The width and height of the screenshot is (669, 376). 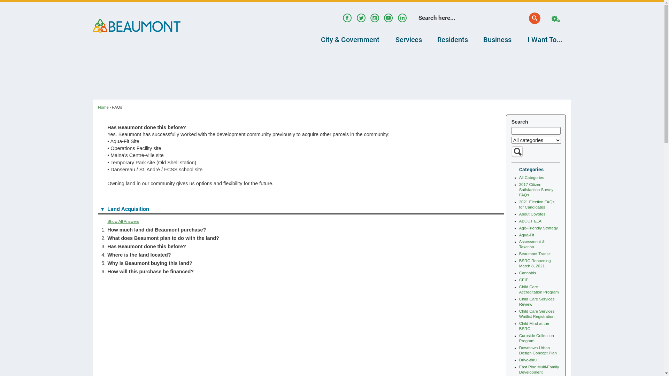 What do you see at coordinates (537, 338) in the screenshot?
I see `Curbside Collection Program` at bounding box center [537, 338].